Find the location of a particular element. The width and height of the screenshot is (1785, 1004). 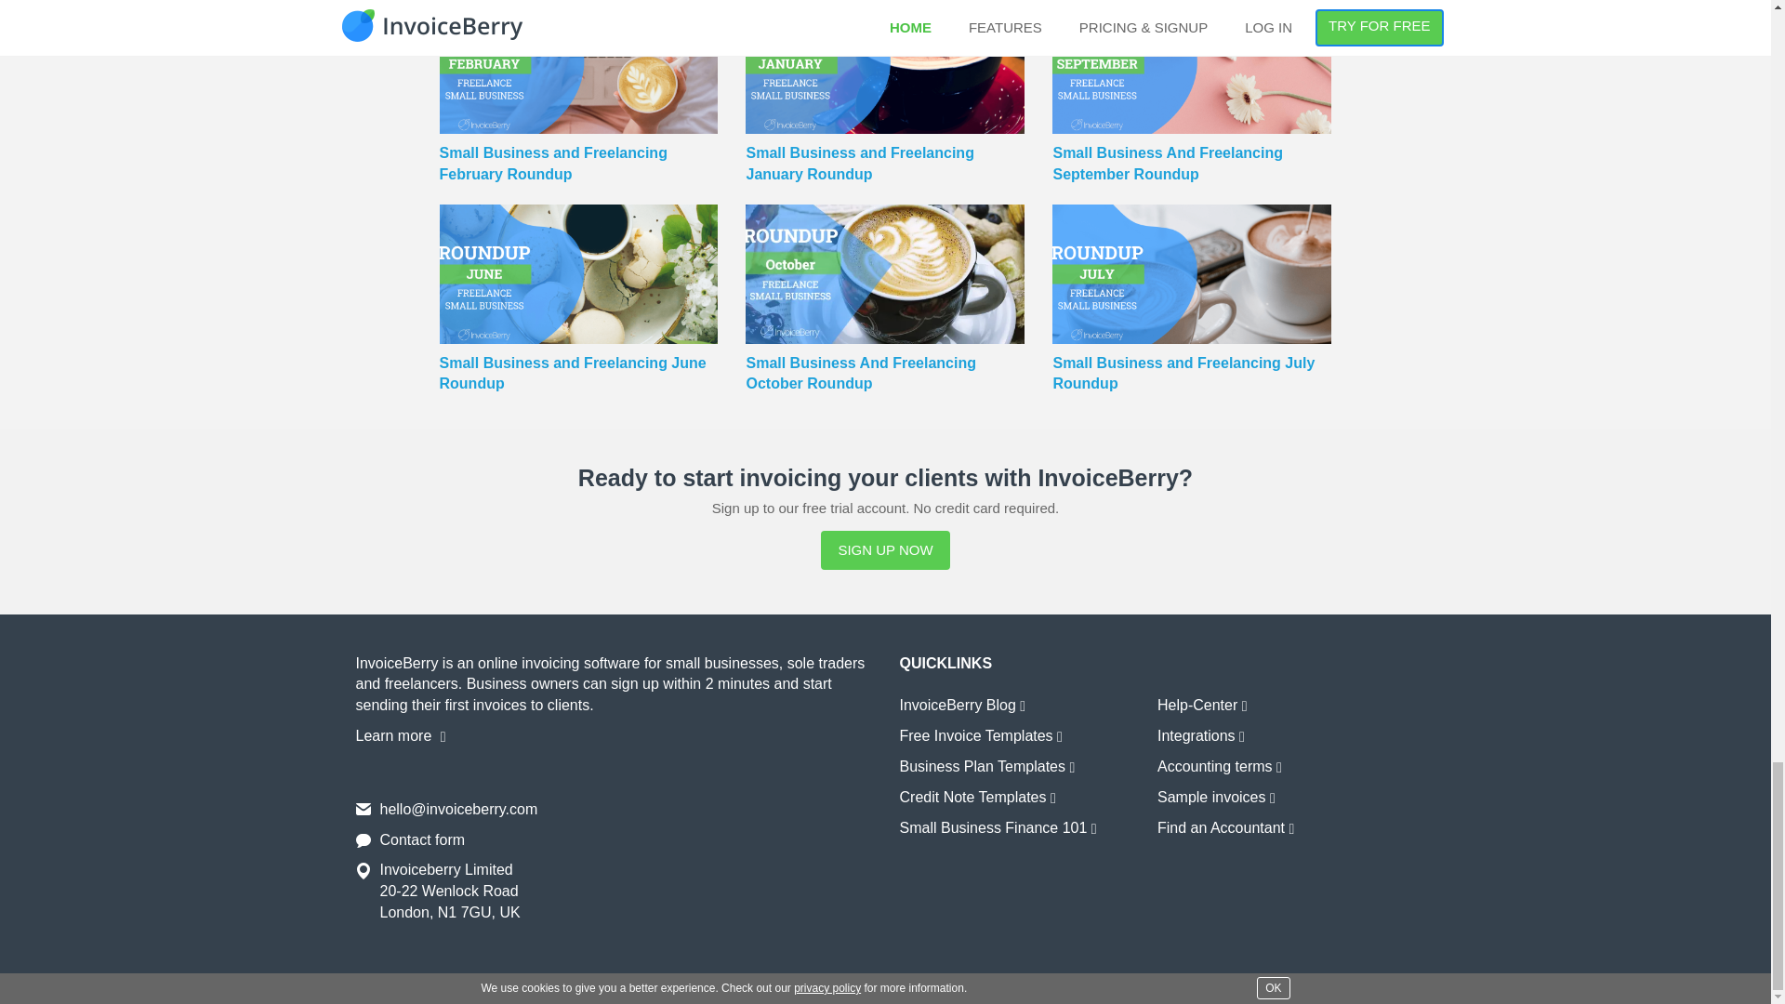

small-business-freelance-june-roundup is located at coordinates (578, 273).